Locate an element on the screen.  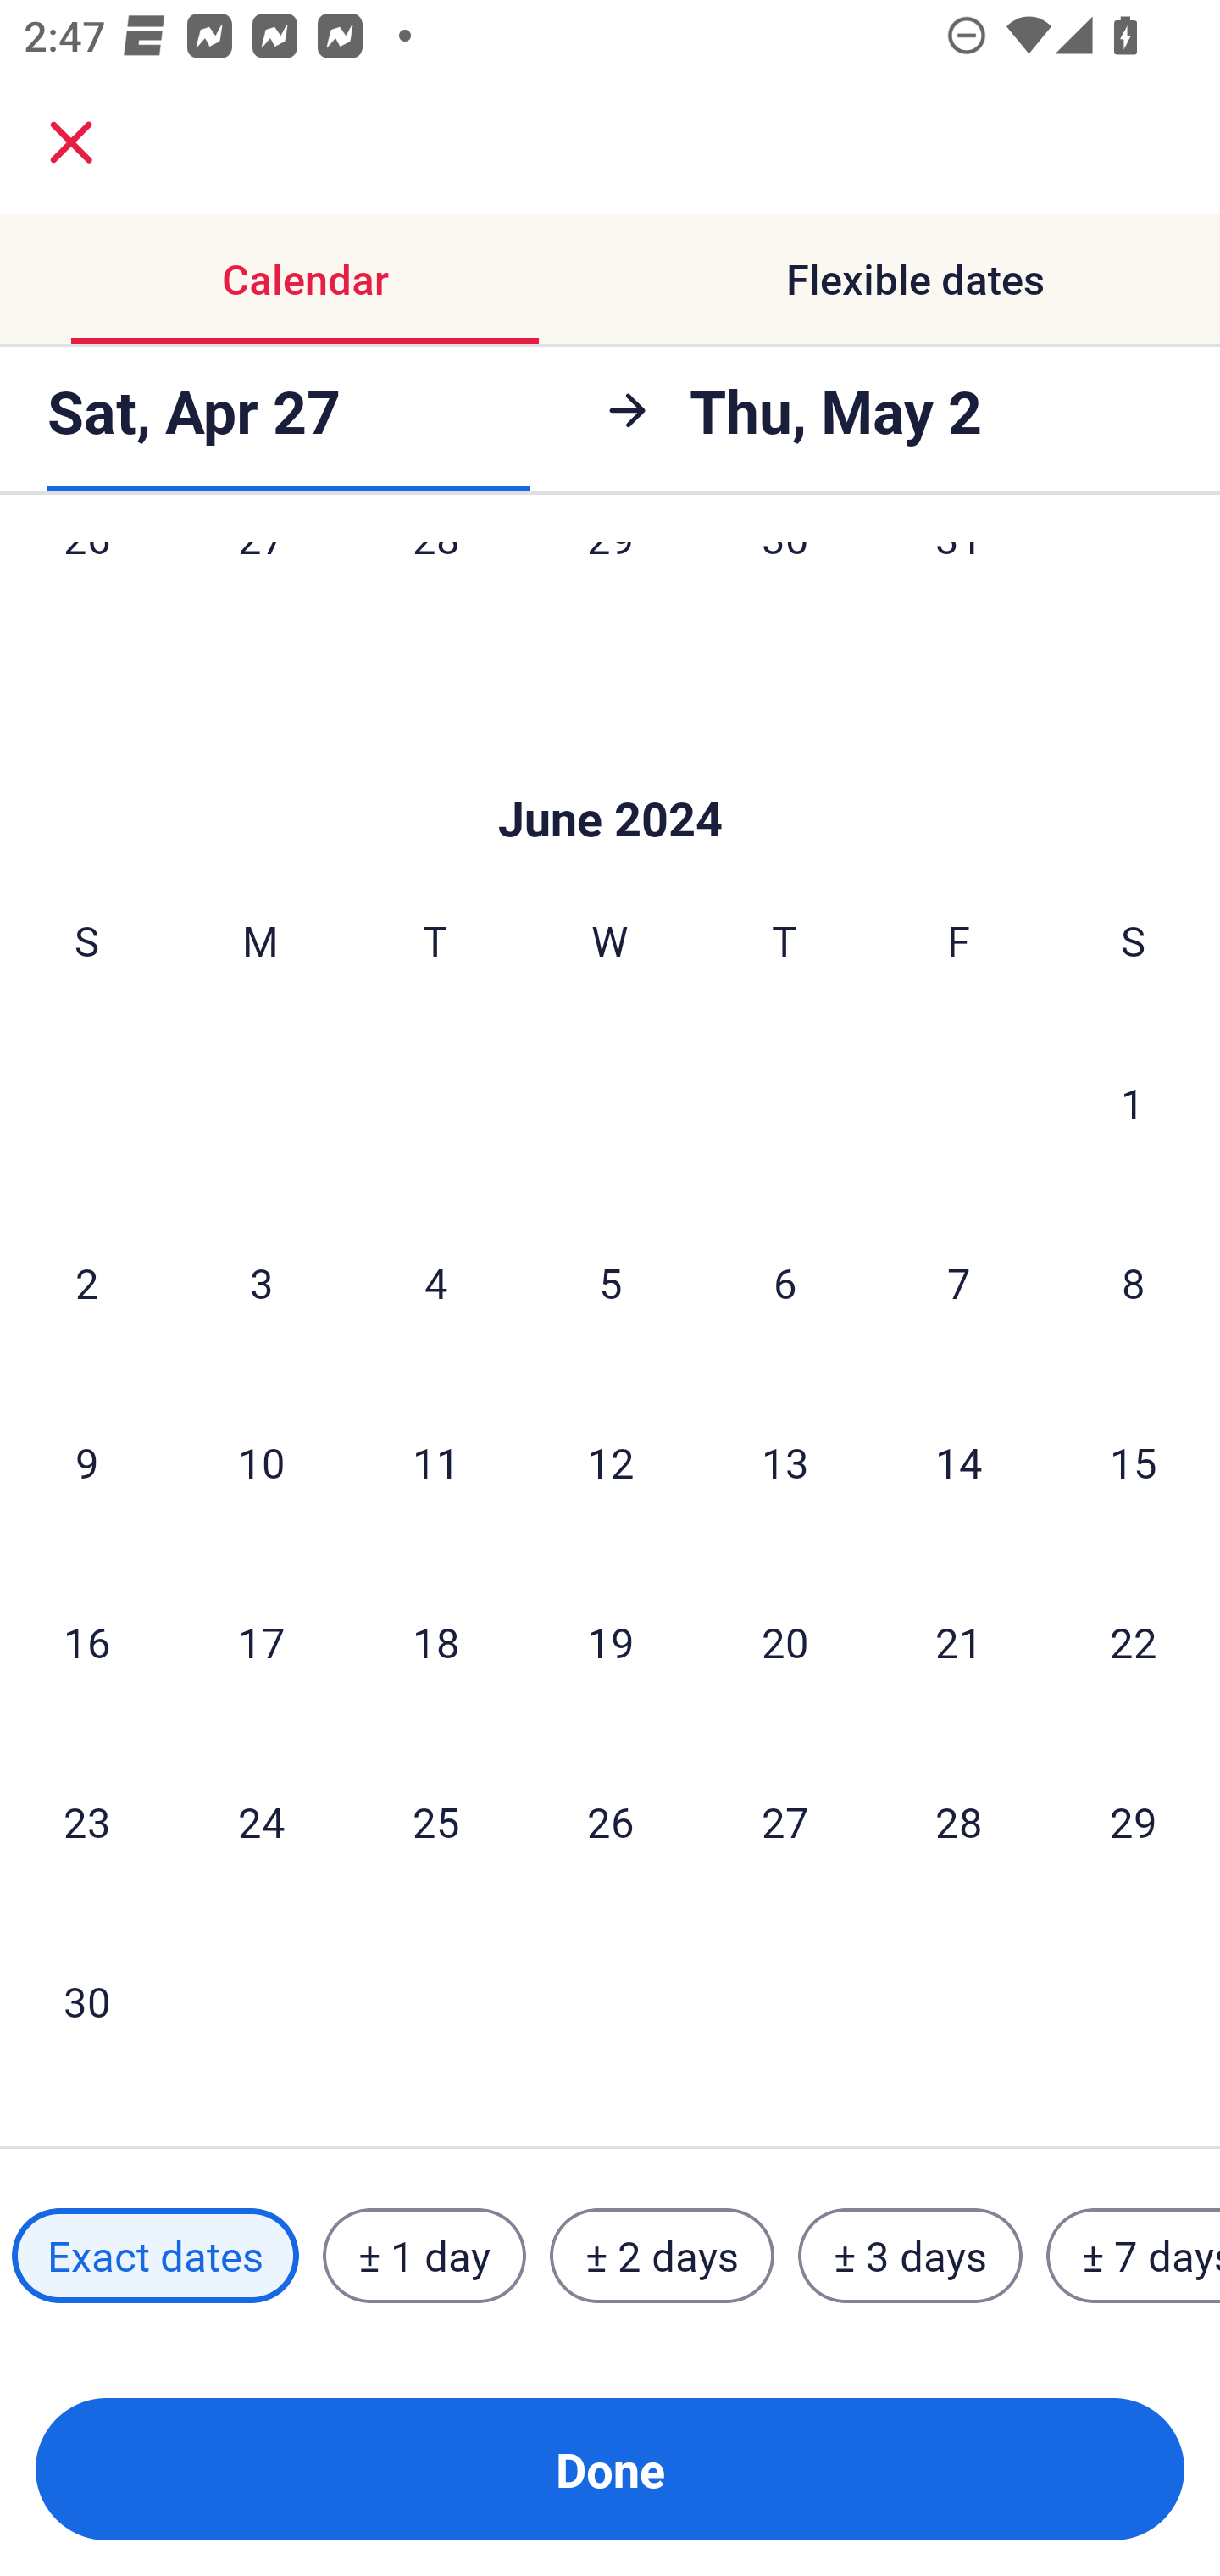
19 Wednesday, June 19, 2024 is located at coordinates (610, 1642).